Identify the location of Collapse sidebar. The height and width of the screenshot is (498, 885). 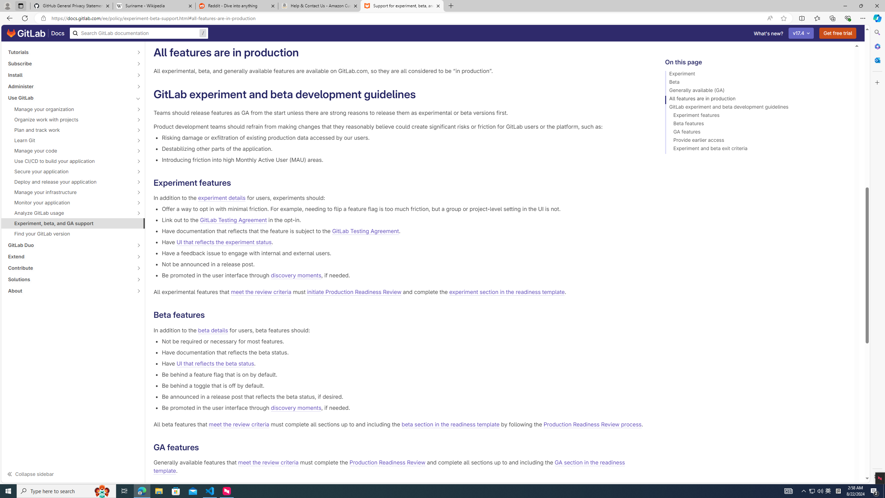
(73, 474).